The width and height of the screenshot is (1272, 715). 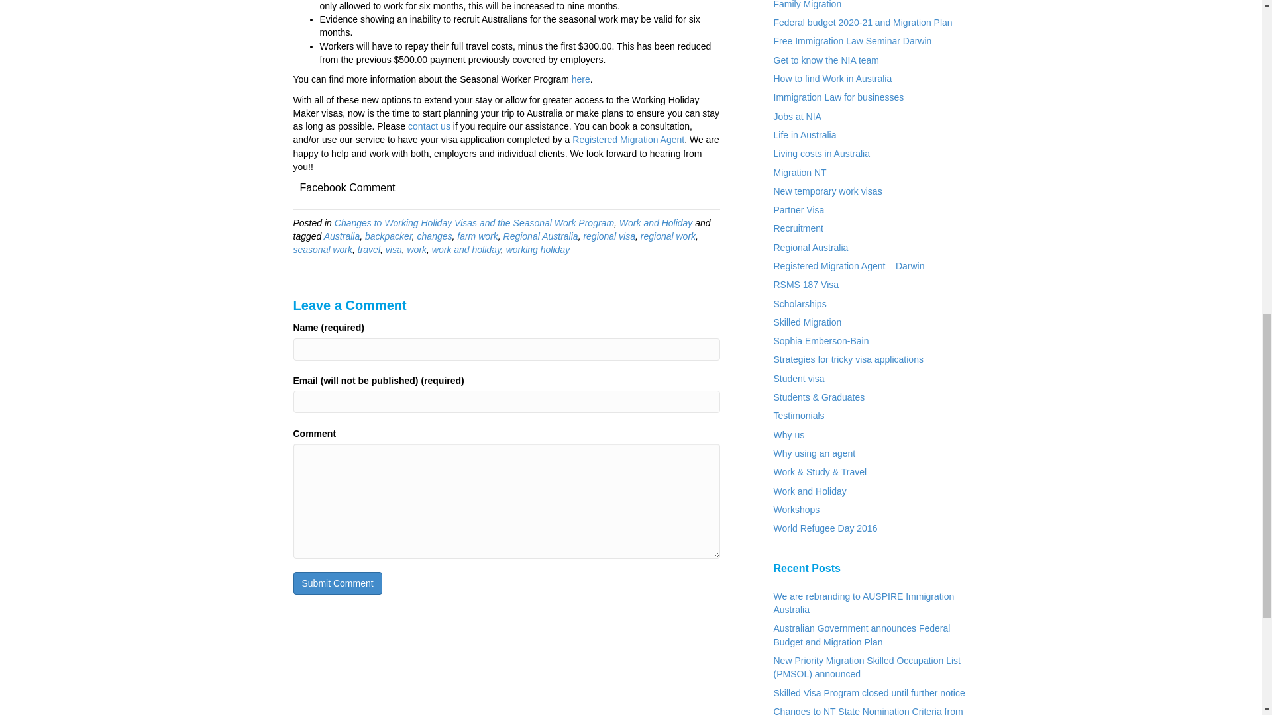 What do you see at coordinates (628, 140) in the screenshot?
I see `Registered Migration Agent` at bounding box center [628, 140].